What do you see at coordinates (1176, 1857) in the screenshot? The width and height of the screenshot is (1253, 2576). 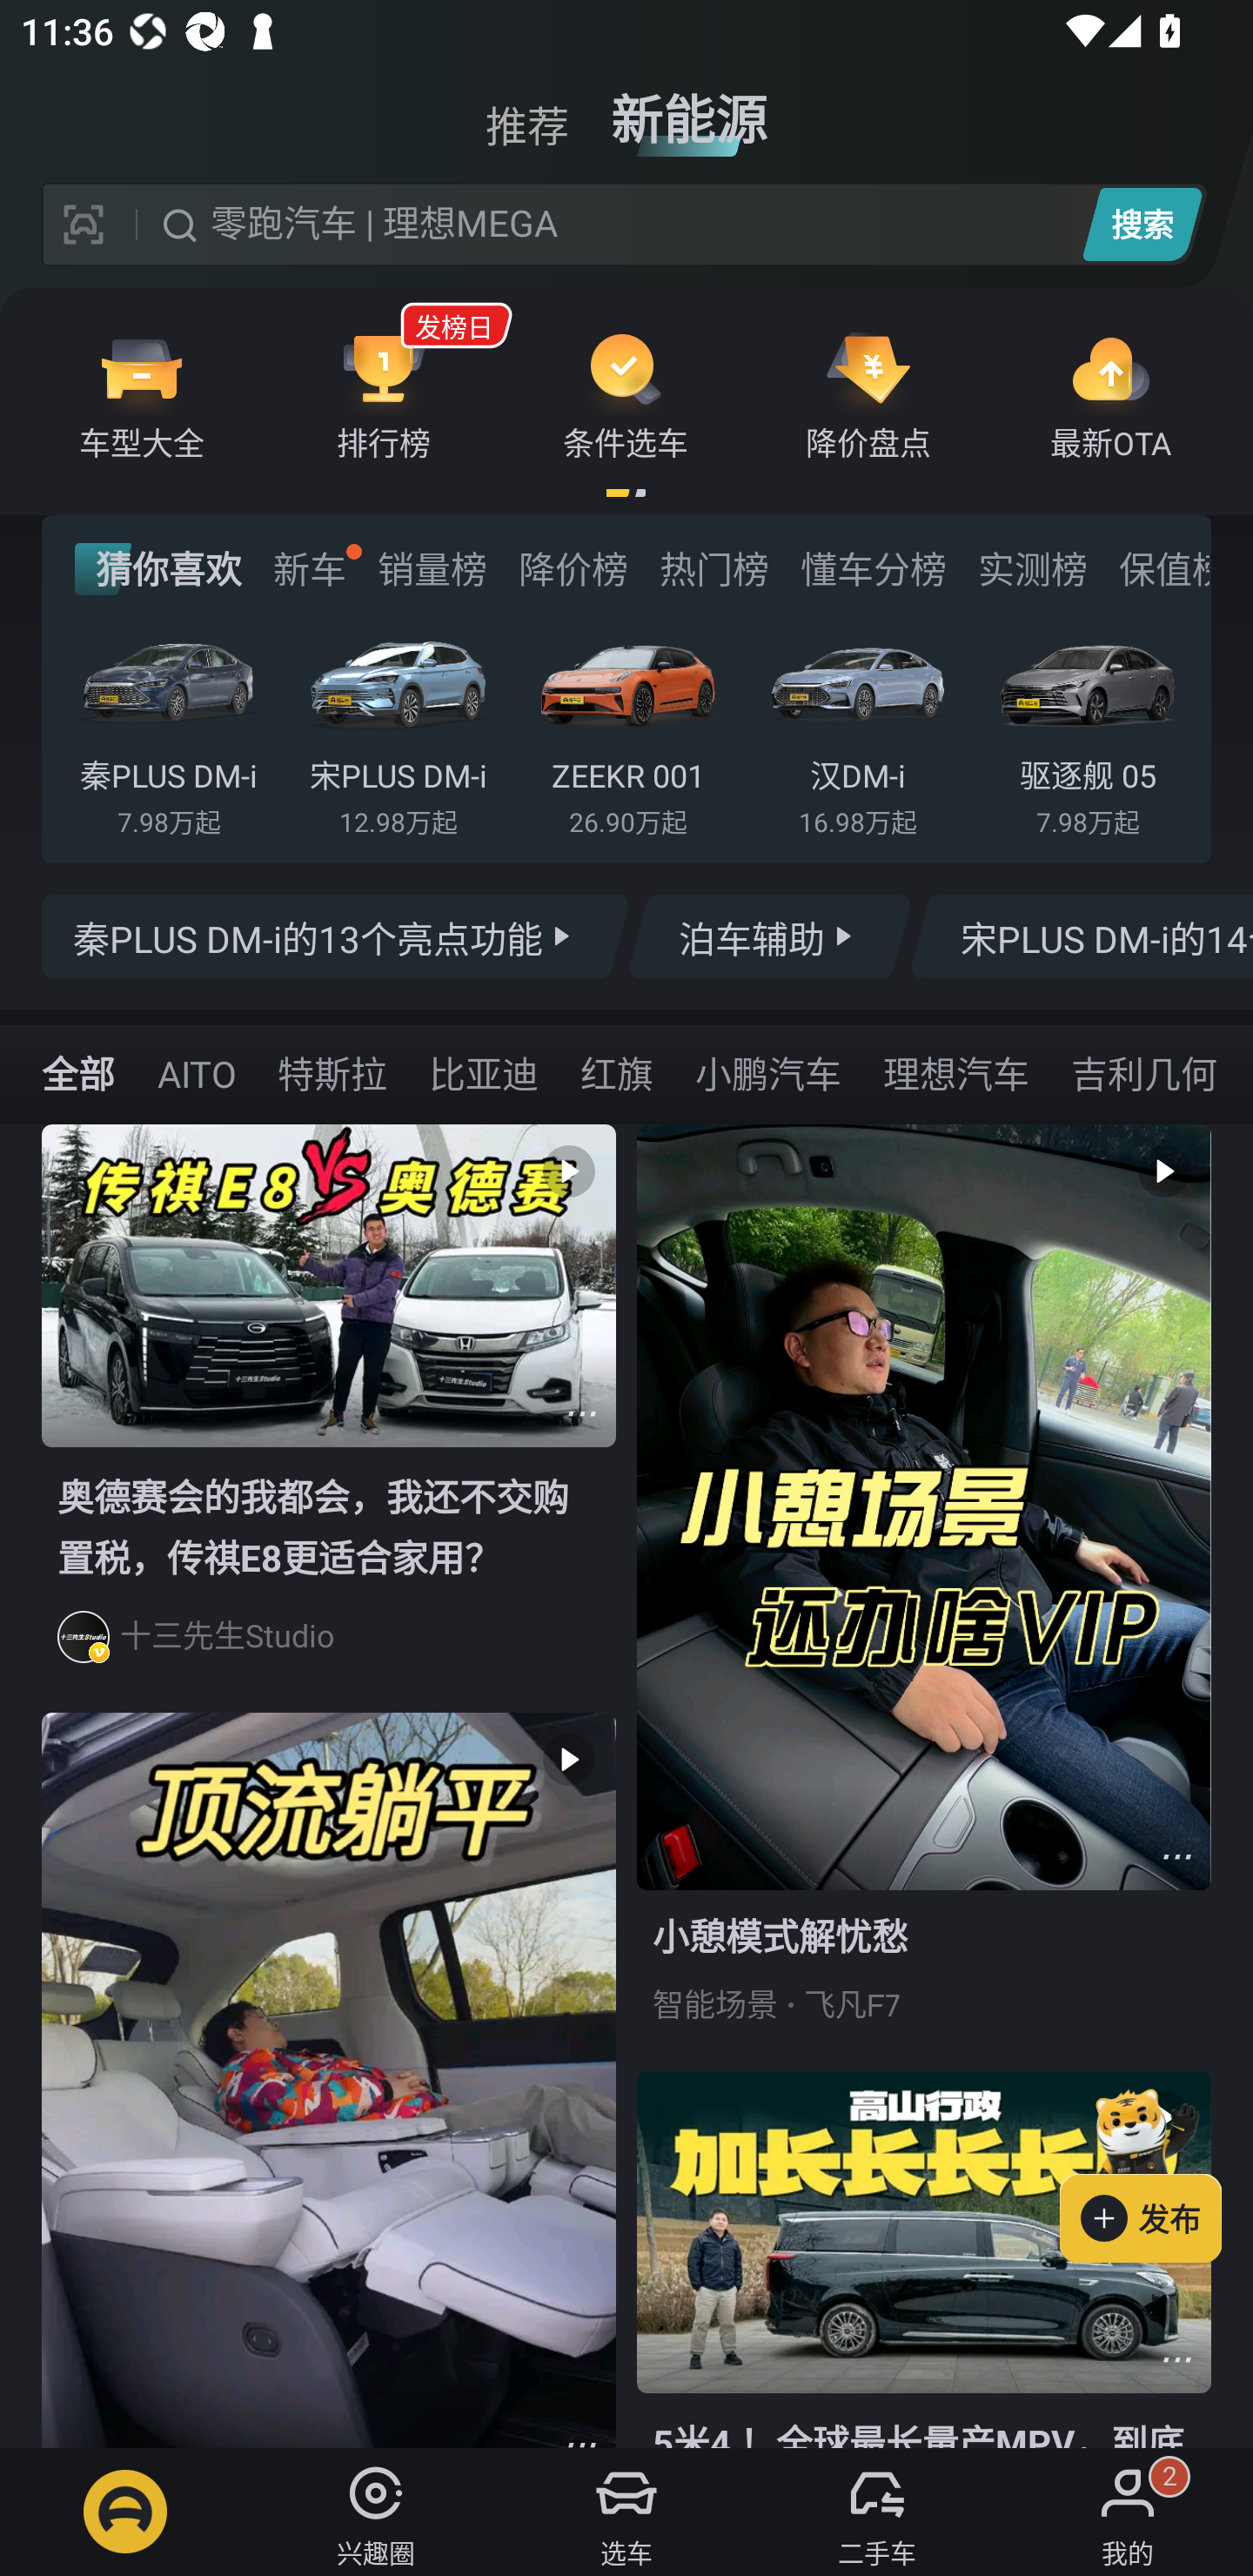 I see `` at bounding box center [1176, 1857].